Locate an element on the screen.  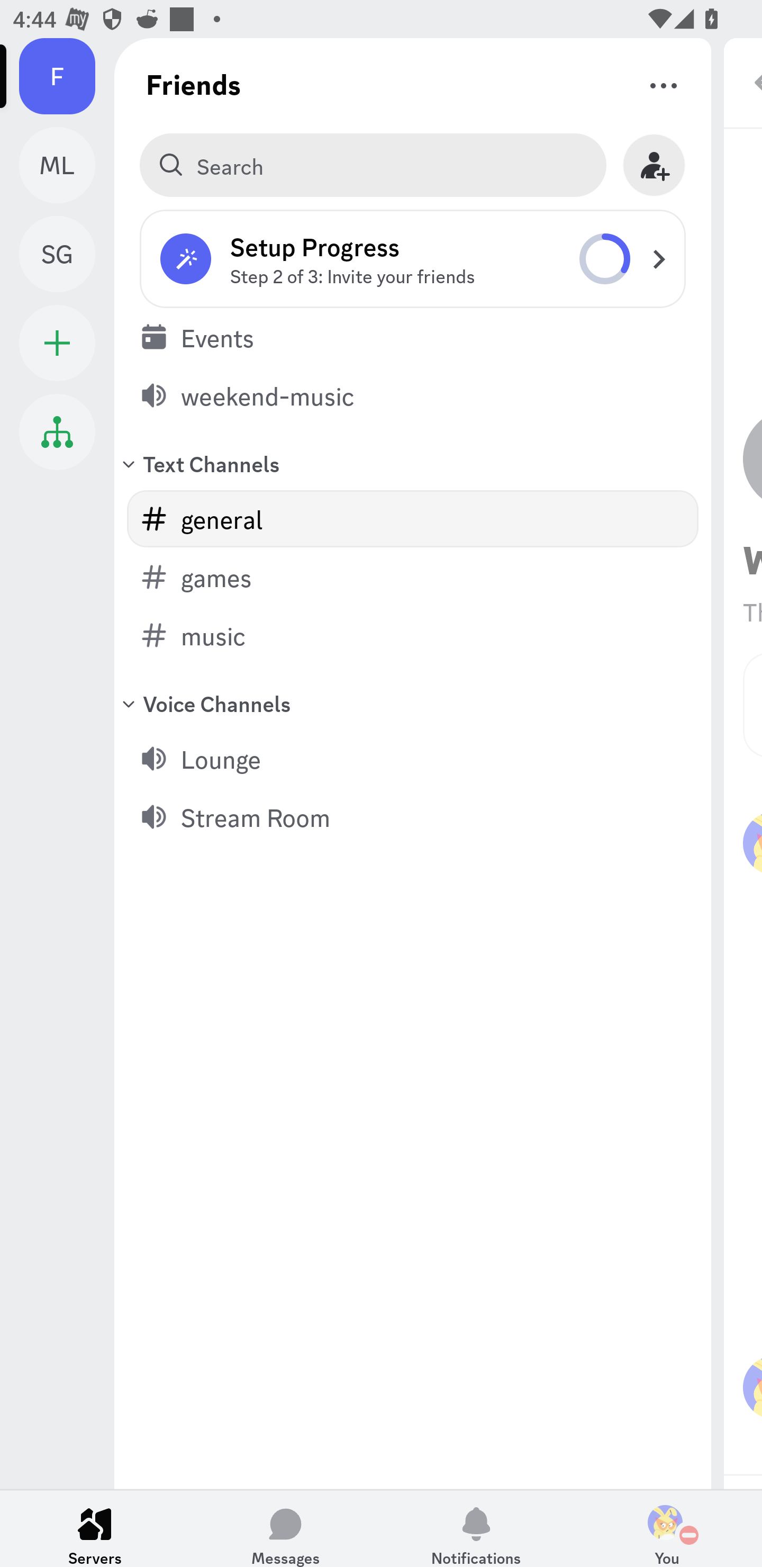
Student Hub is located at coordinates (57, 431).